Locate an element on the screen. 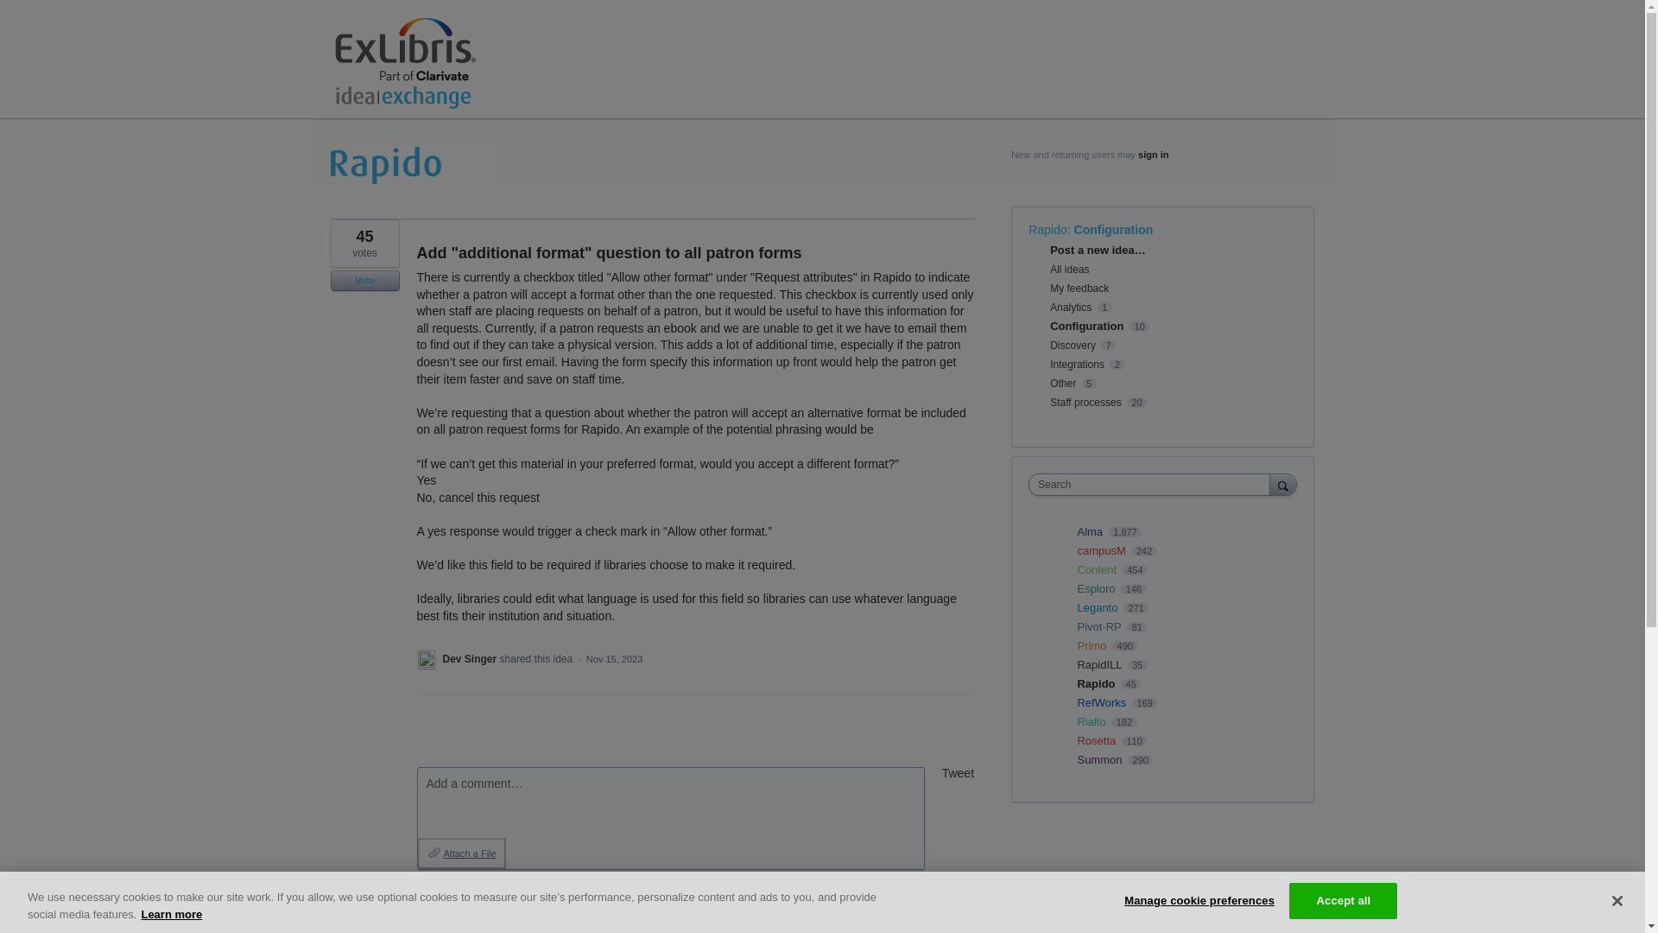 The width and height of the screenshot is (1658, 933). Facebook is located at coordinates (478, 907).